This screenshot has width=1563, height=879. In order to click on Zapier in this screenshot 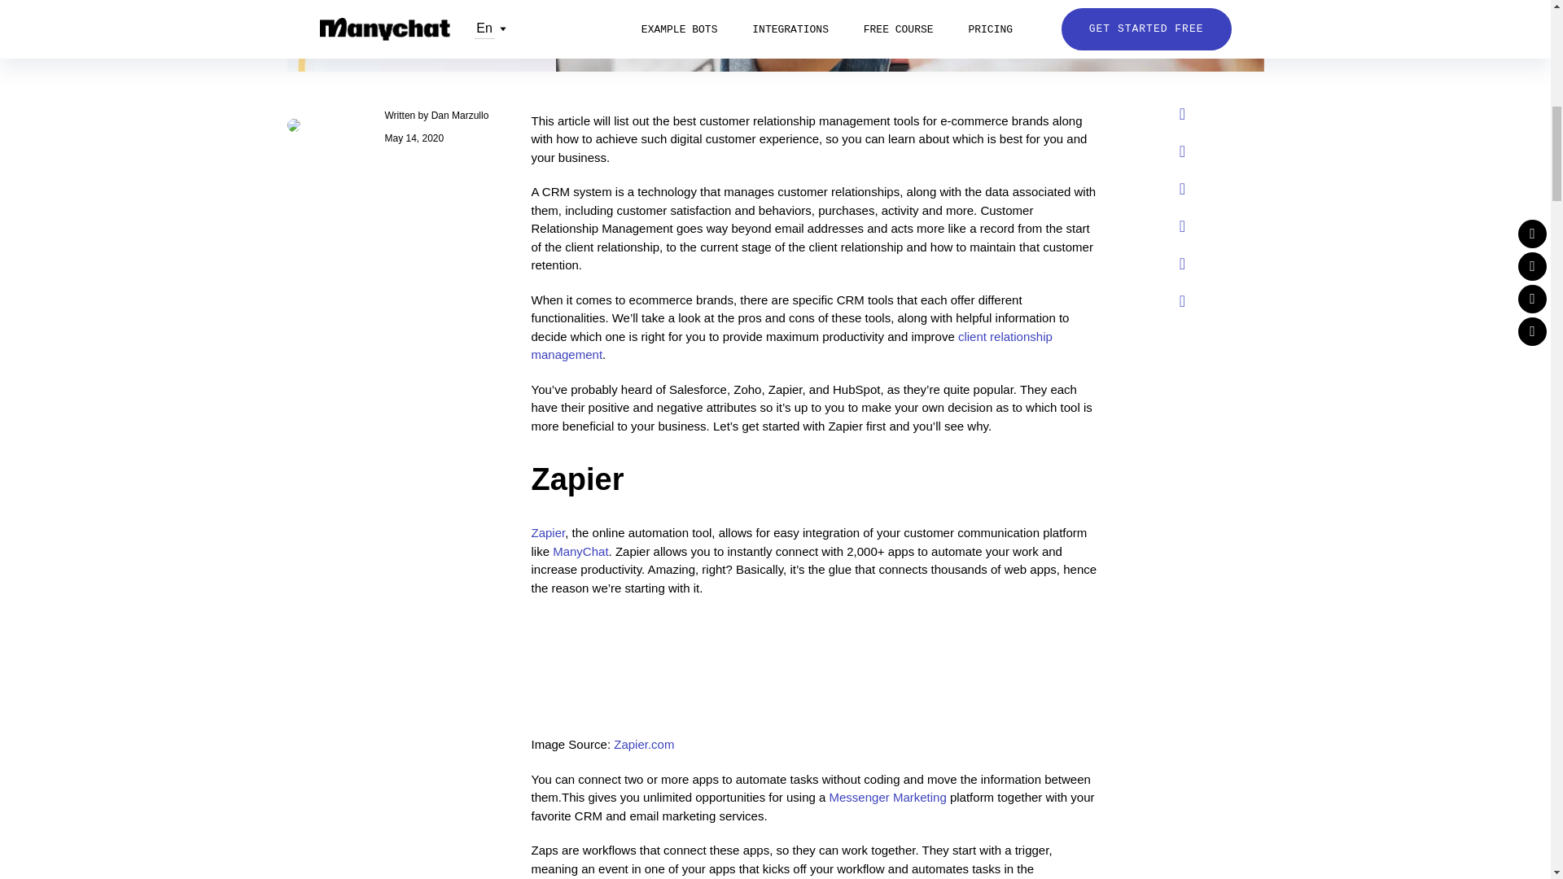, I will do `click(547, 532)`.